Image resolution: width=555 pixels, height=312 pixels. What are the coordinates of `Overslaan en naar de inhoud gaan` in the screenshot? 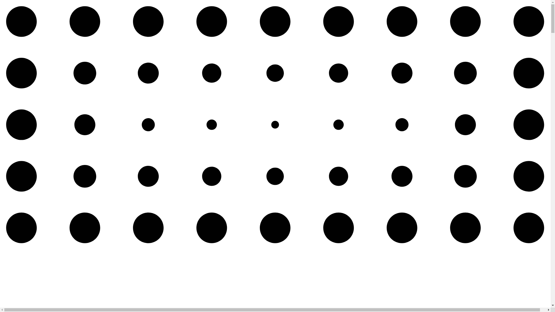 It's located at (2, 2).